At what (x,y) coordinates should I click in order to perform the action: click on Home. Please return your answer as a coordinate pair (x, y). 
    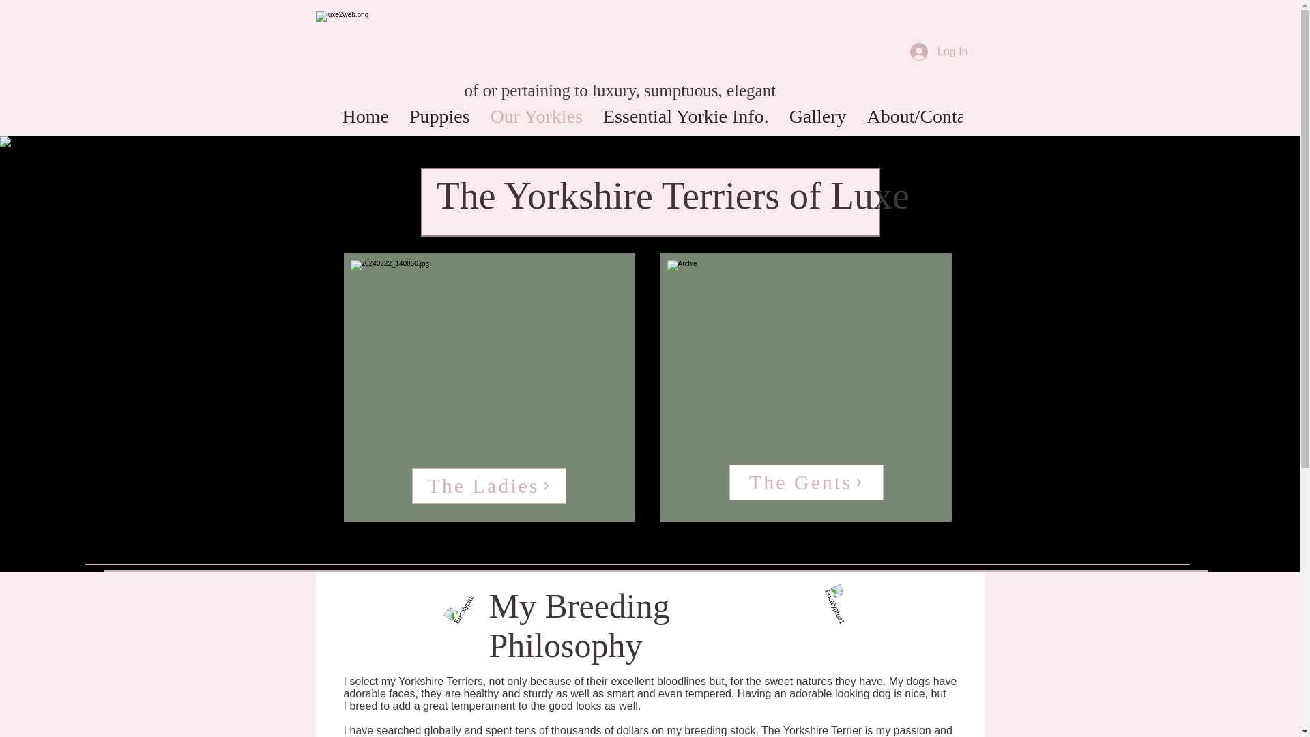
    Looking at the image, I should click on (364, 119).